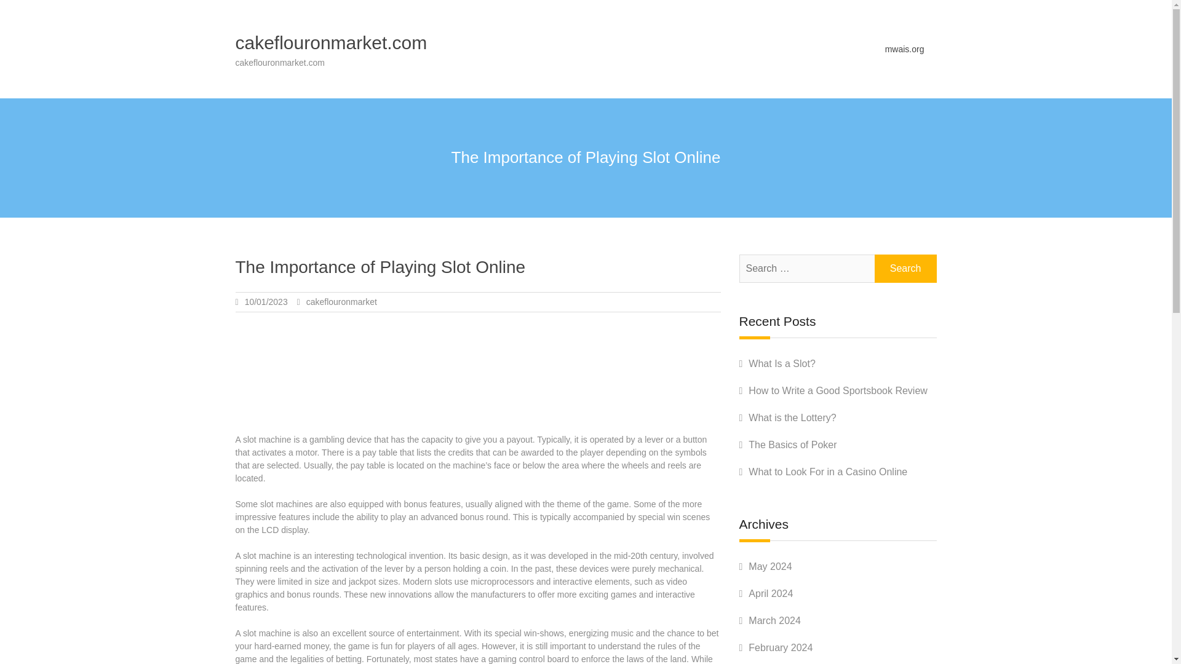 The image size is (1181, 664). Describe the element at coordinates (770, 566) in the screenshot. I see `May 2024` at that location.